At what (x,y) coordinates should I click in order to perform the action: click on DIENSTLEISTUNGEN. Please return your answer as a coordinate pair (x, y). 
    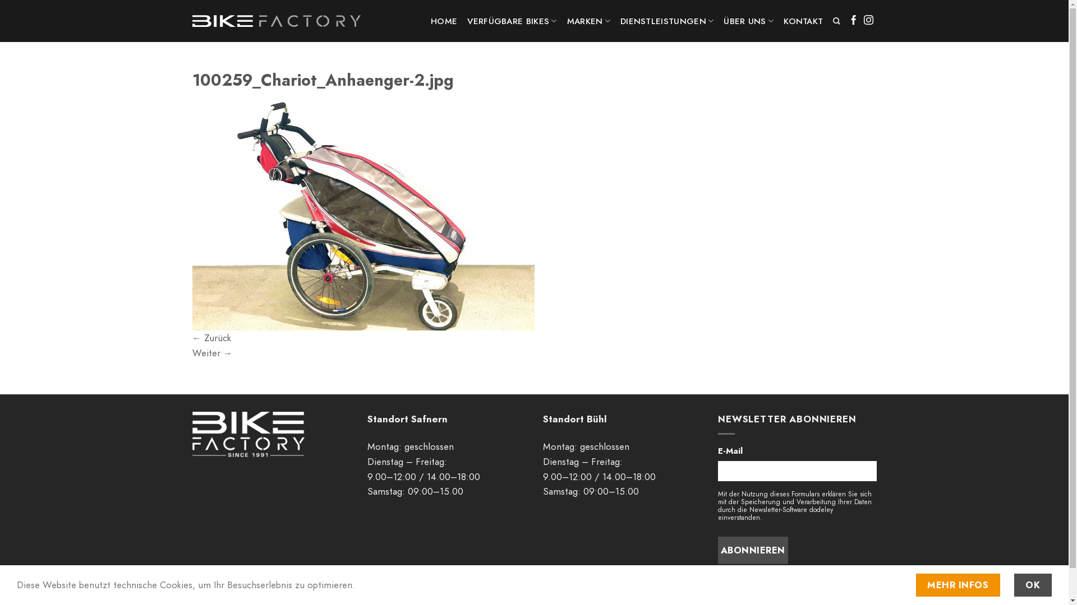
    Looking at the image, I should click on (667, 21).